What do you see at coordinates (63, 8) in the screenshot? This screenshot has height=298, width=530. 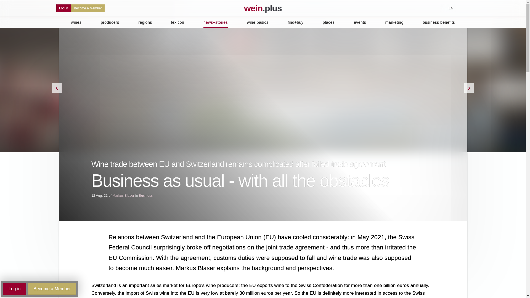 I see `Log in` at bounding box center [63, 8].